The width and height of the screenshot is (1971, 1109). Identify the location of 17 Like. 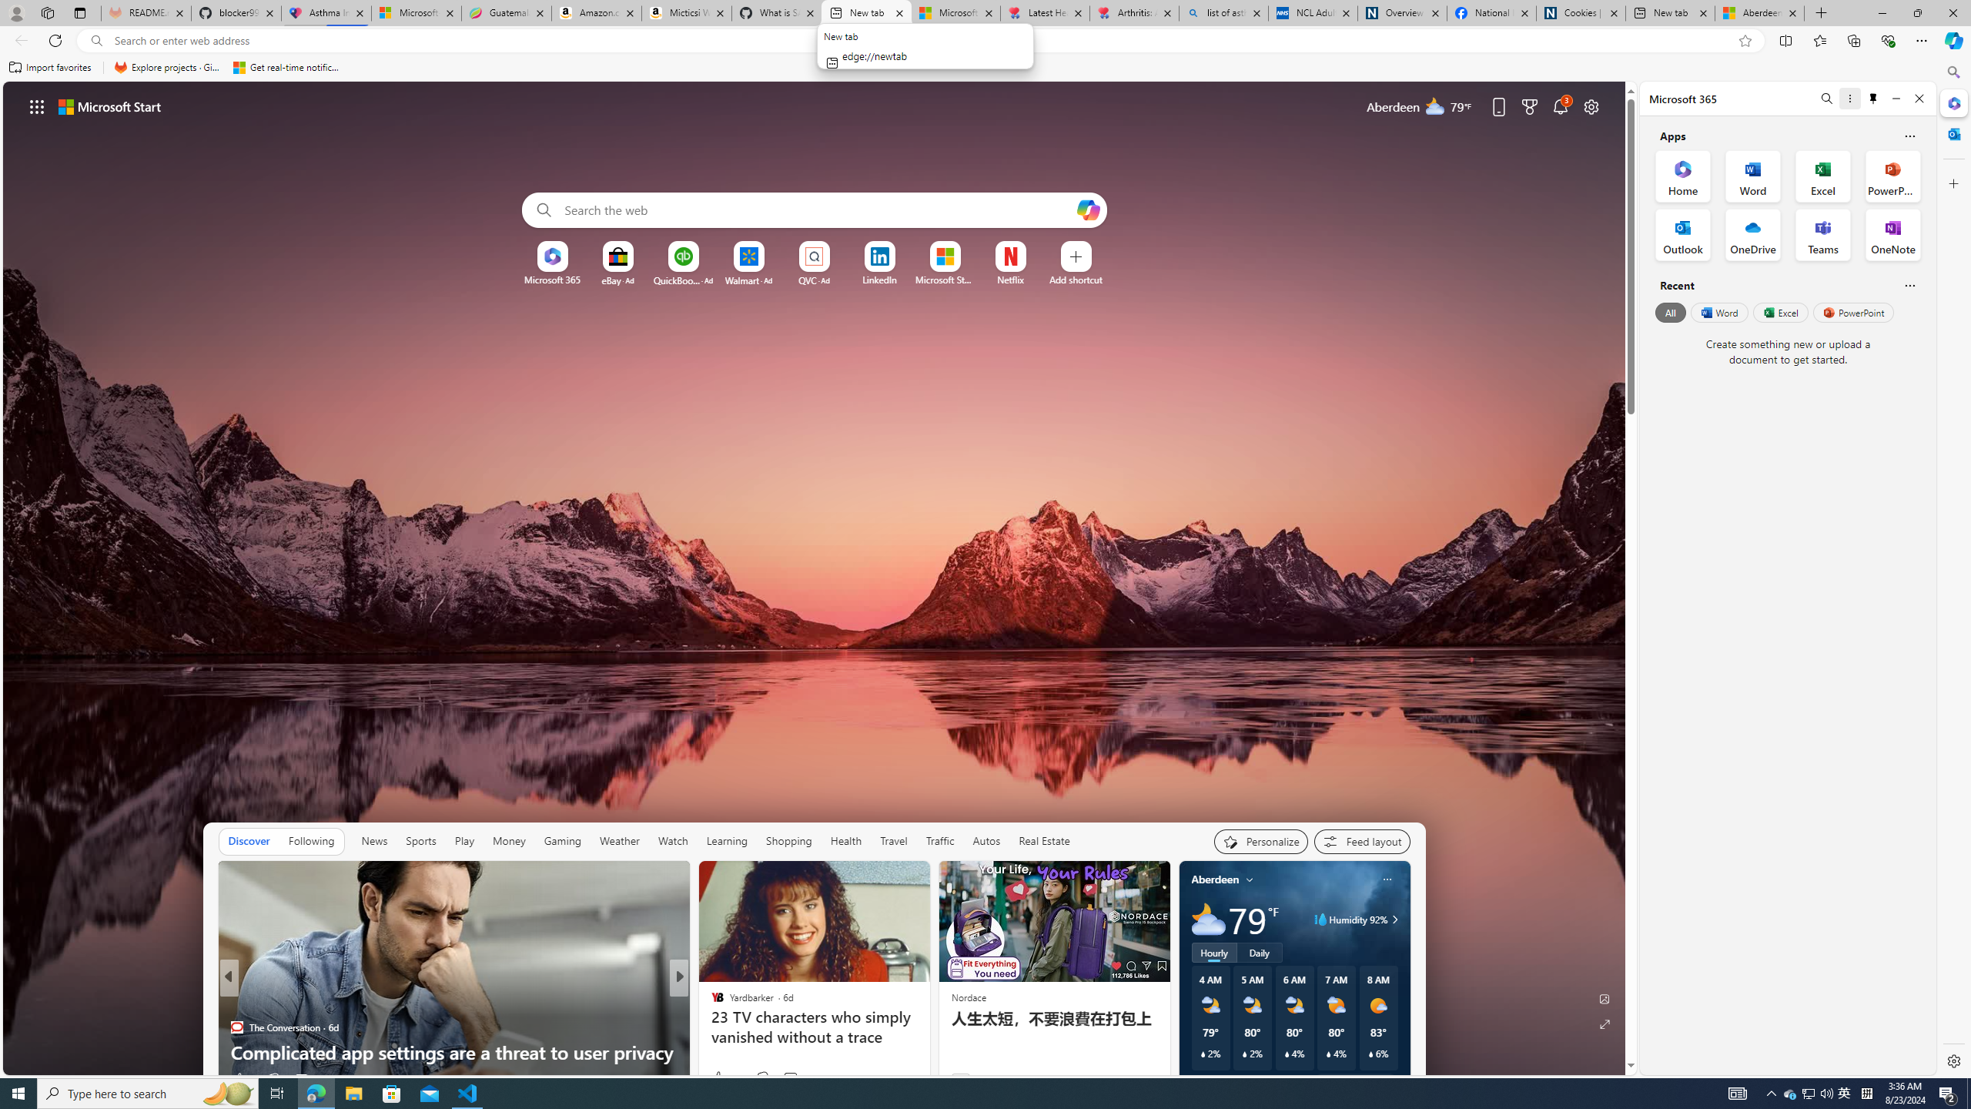
(718, 1078).